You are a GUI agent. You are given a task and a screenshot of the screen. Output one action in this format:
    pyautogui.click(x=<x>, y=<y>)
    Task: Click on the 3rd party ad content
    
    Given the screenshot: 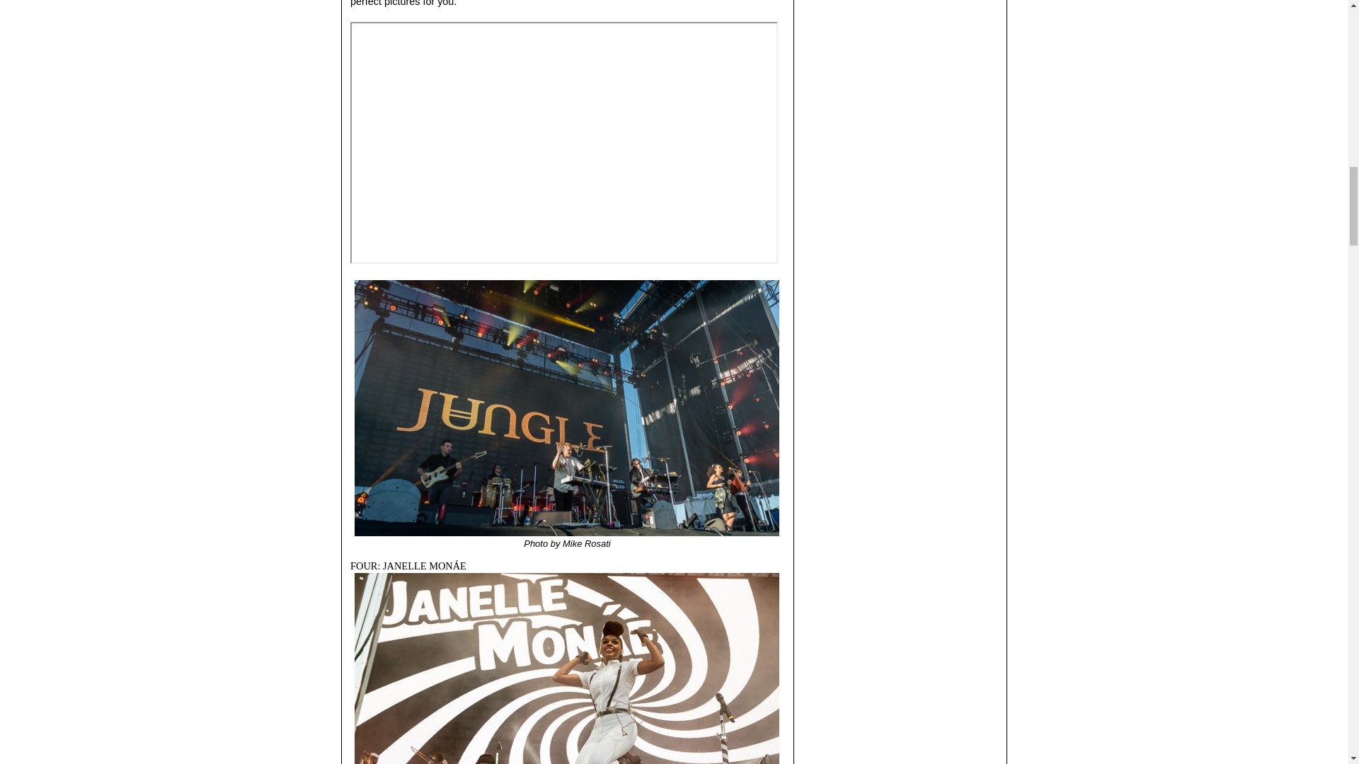 What is the action you would take?
    pyautogui.click(x=900, y=246)
    